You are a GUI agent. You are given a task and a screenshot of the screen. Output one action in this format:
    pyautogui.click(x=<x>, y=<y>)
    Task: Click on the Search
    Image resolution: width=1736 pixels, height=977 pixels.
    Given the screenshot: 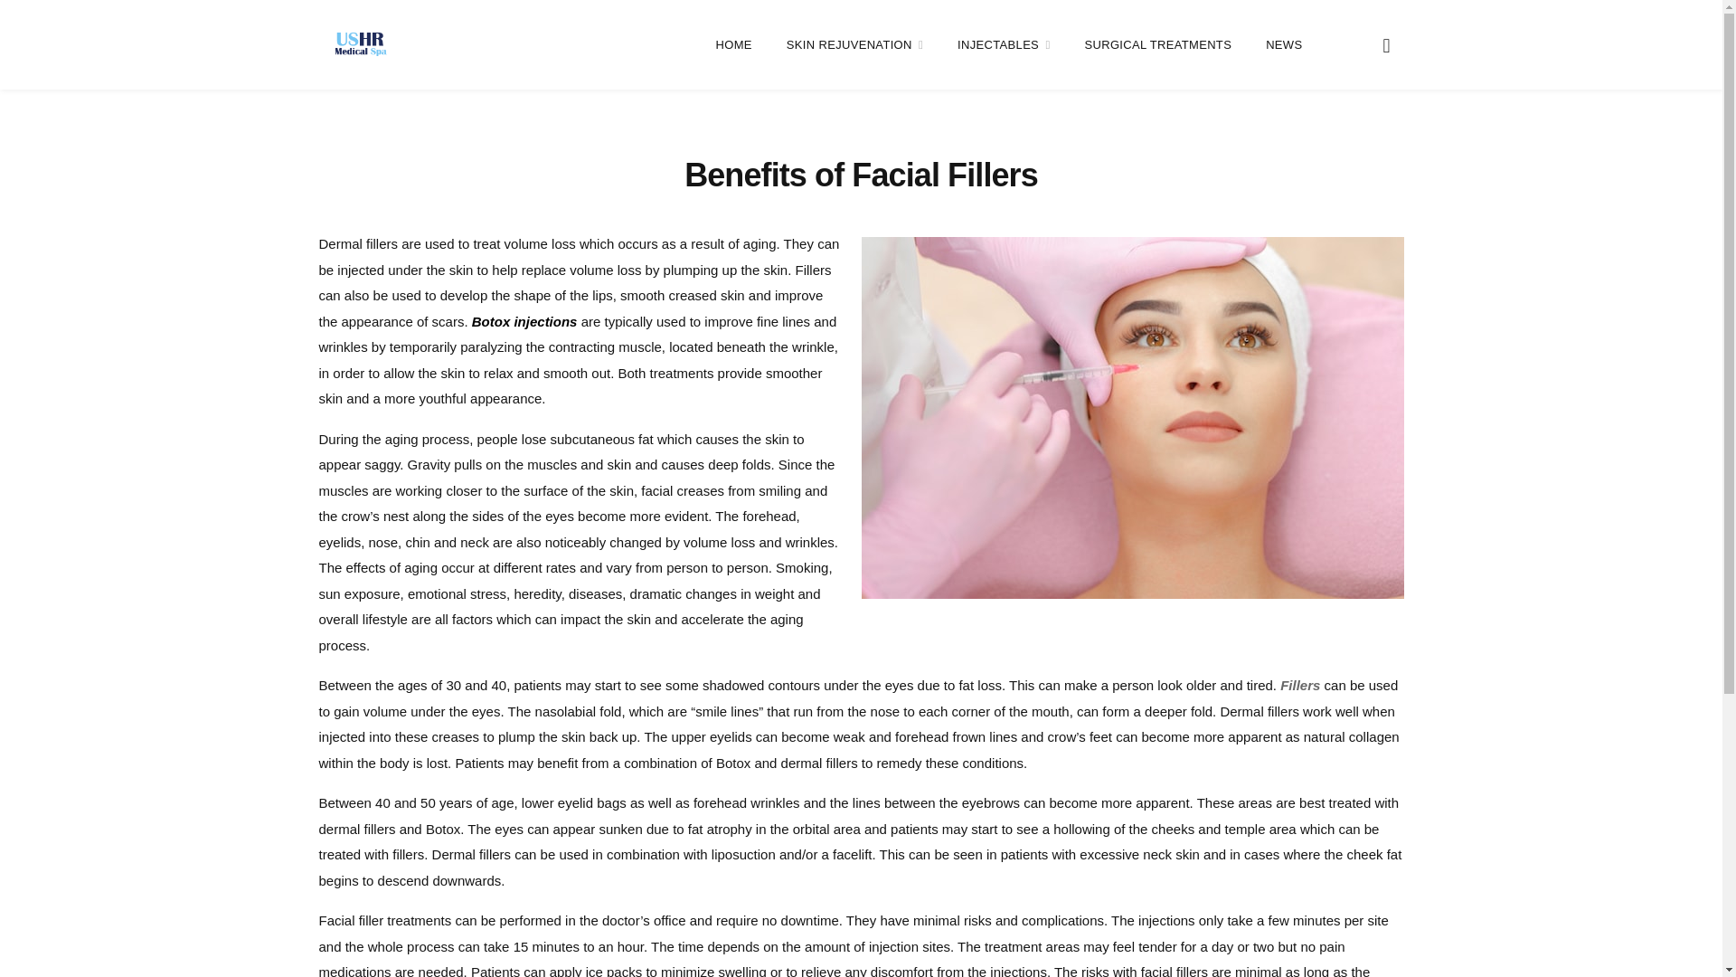 What is the action you would take?
    pyautogui.click(x=1385, y=43)
    